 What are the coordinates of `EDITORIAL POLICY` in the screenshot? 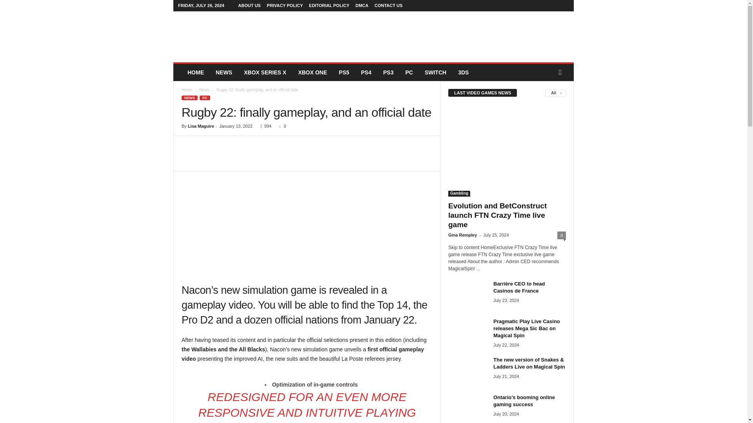 It's located at (329, 5).